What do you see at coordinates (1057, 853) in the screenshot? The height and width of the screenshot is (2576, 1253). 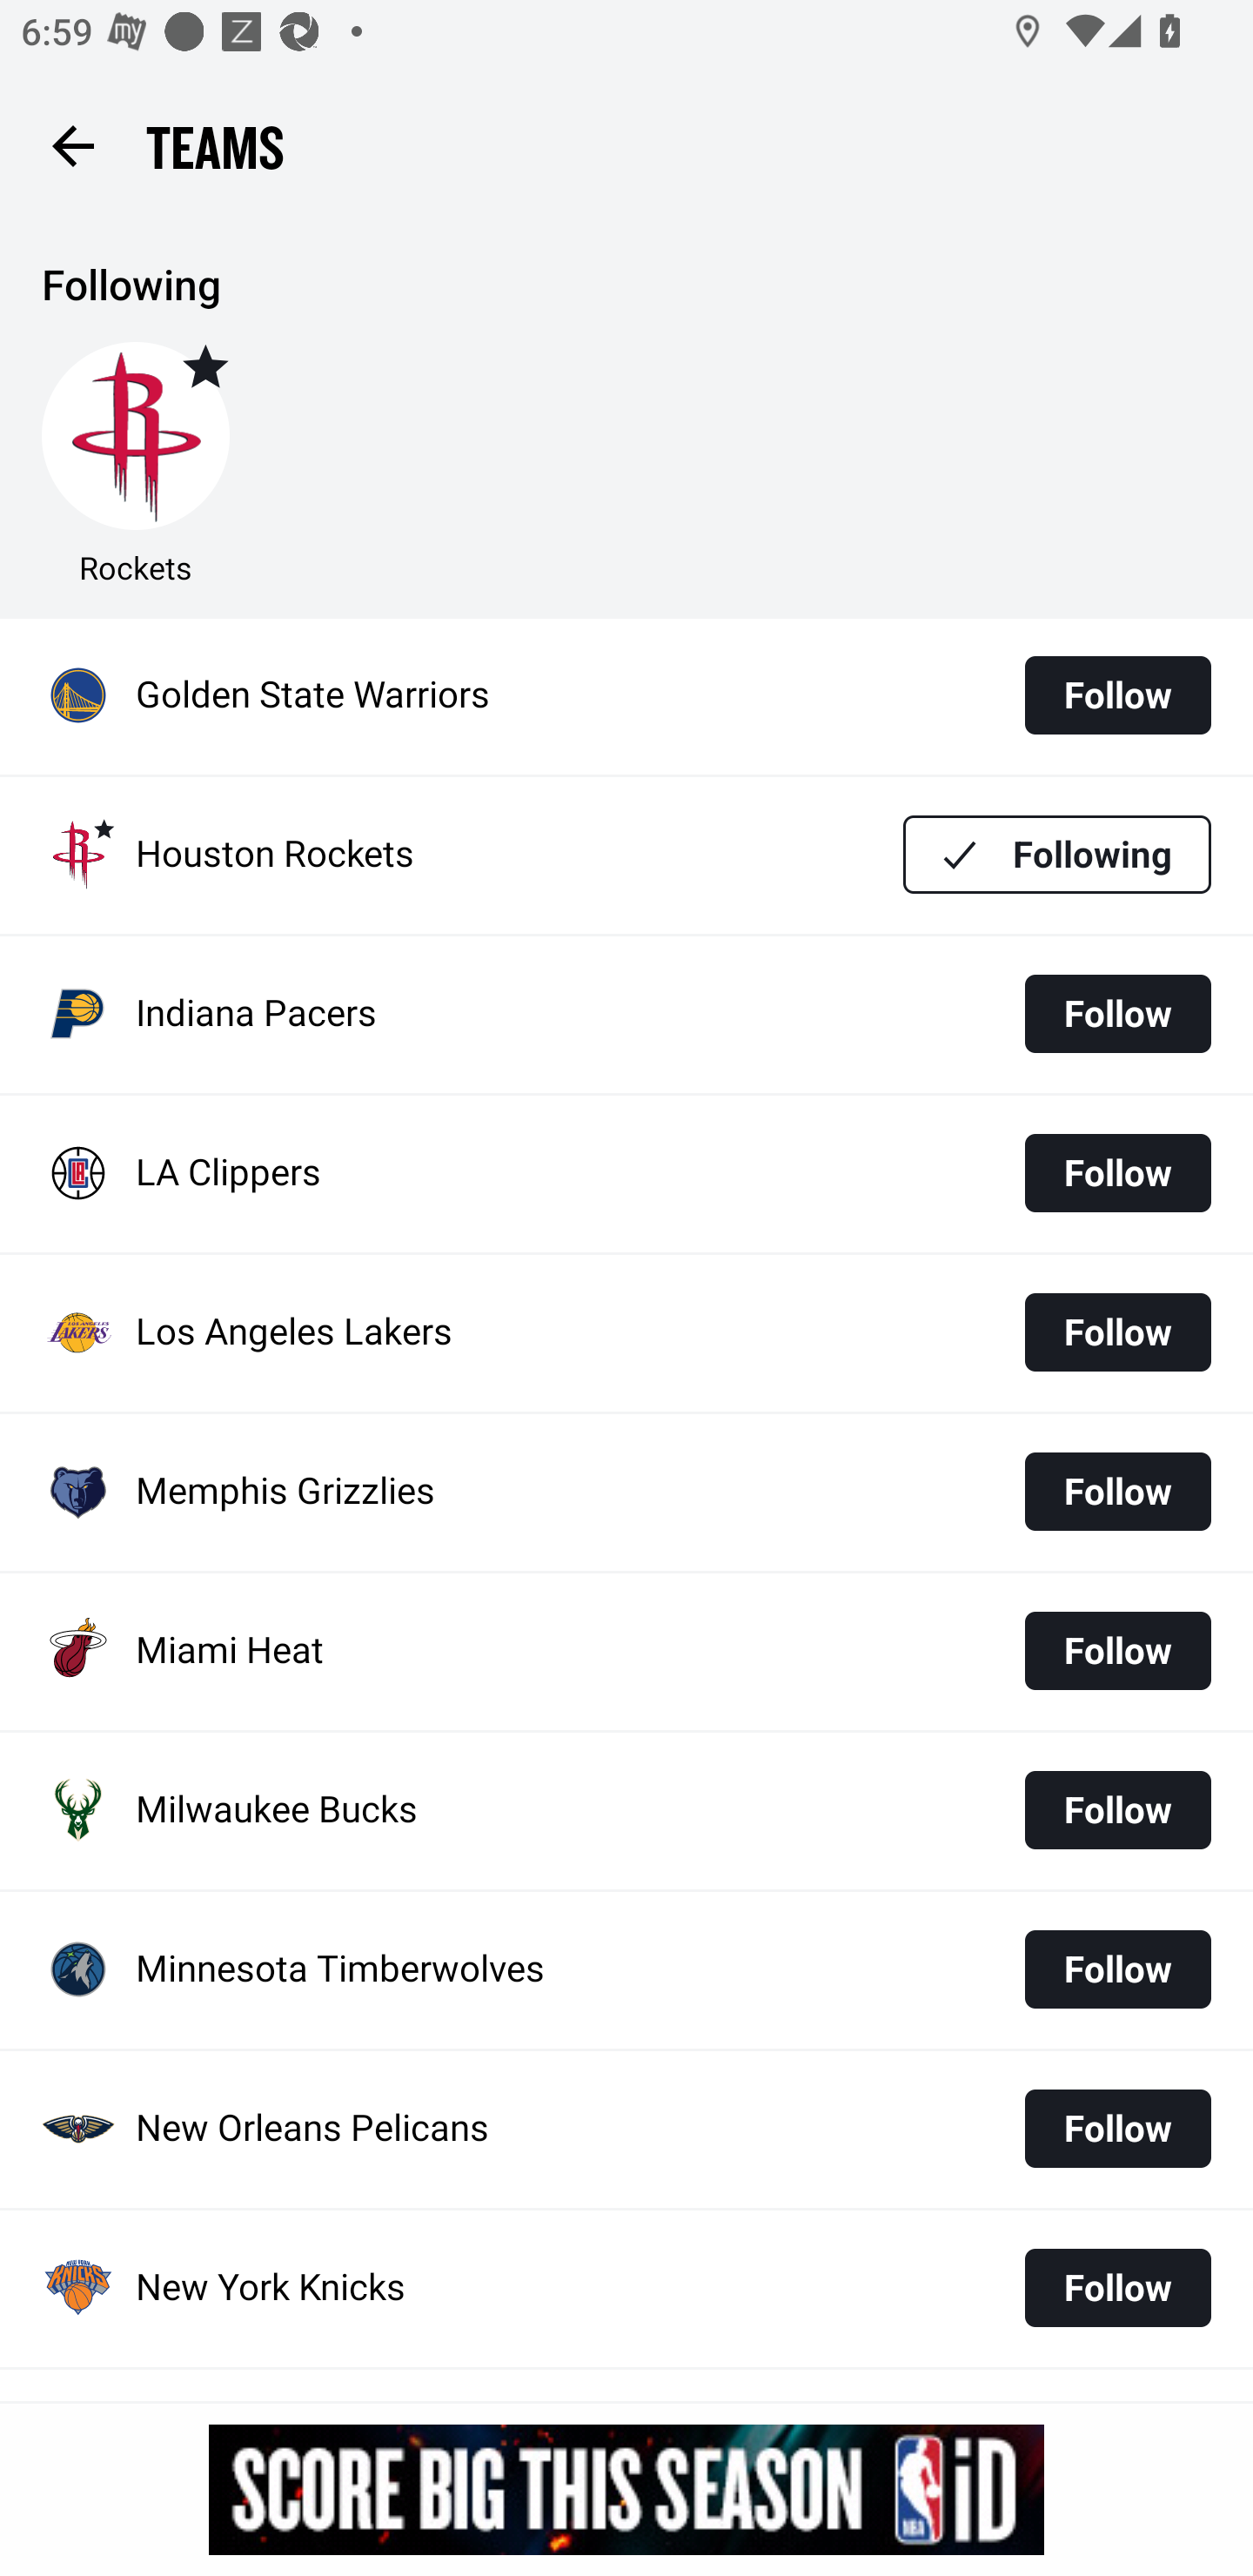 I see `Following` at bounding box center [1057, 853].